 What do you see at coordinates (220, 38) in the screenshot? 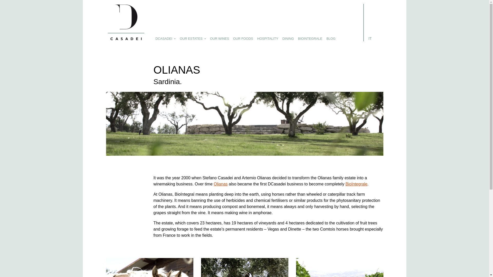
I see `Our wines` at bounding box center [220, 38].